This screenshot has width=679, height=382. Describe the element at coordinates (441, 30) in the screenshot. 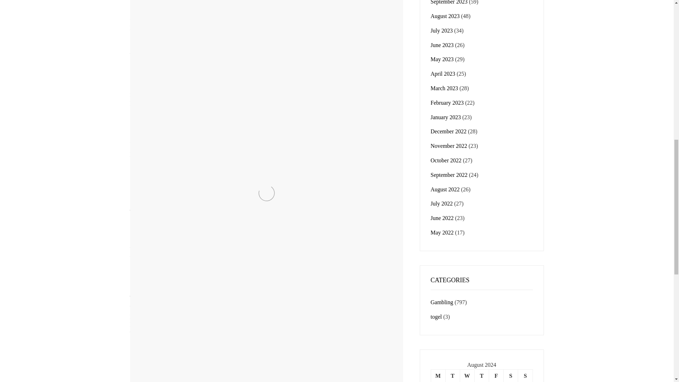

I see `July 2023` at that location.